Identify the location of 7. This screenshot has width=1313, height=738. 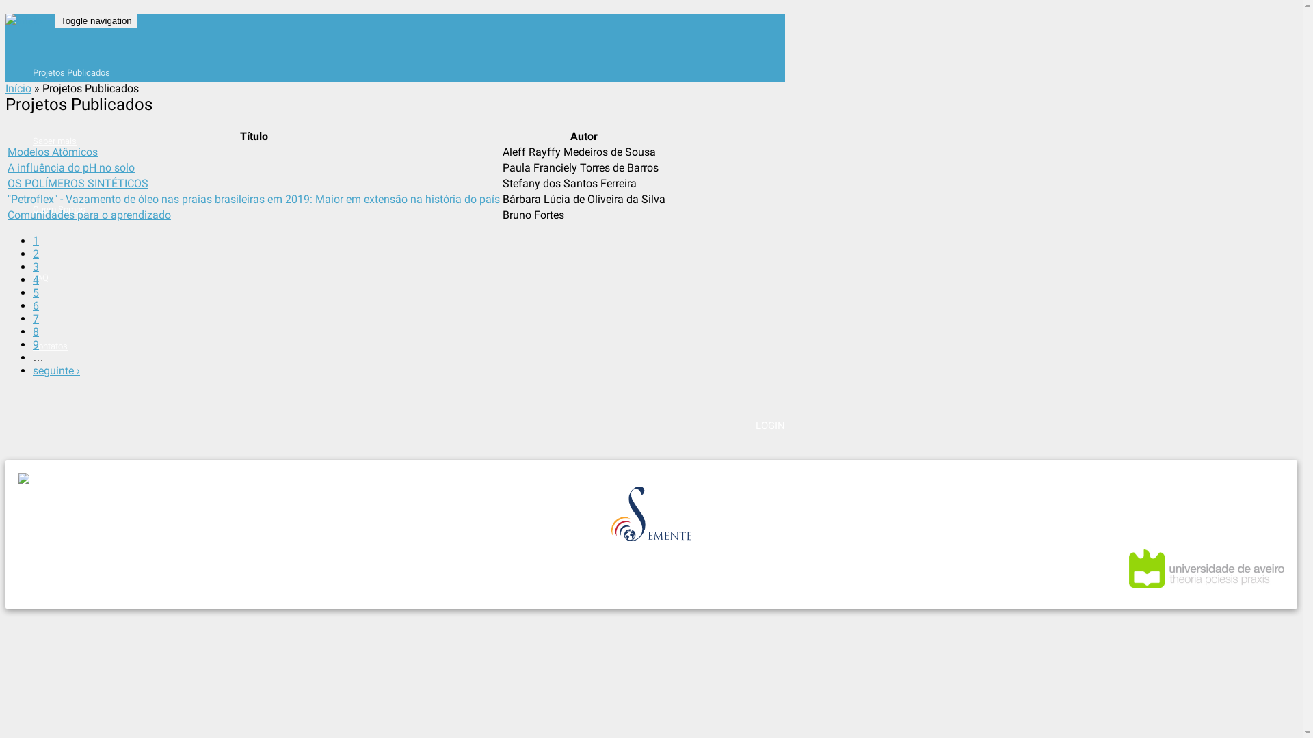
(36, 318).